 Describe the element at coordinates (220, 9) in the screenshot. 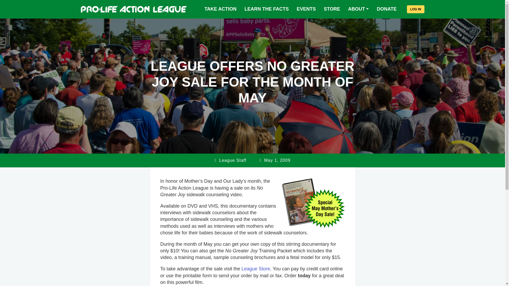

I see `TAKE ACTION` at that location.